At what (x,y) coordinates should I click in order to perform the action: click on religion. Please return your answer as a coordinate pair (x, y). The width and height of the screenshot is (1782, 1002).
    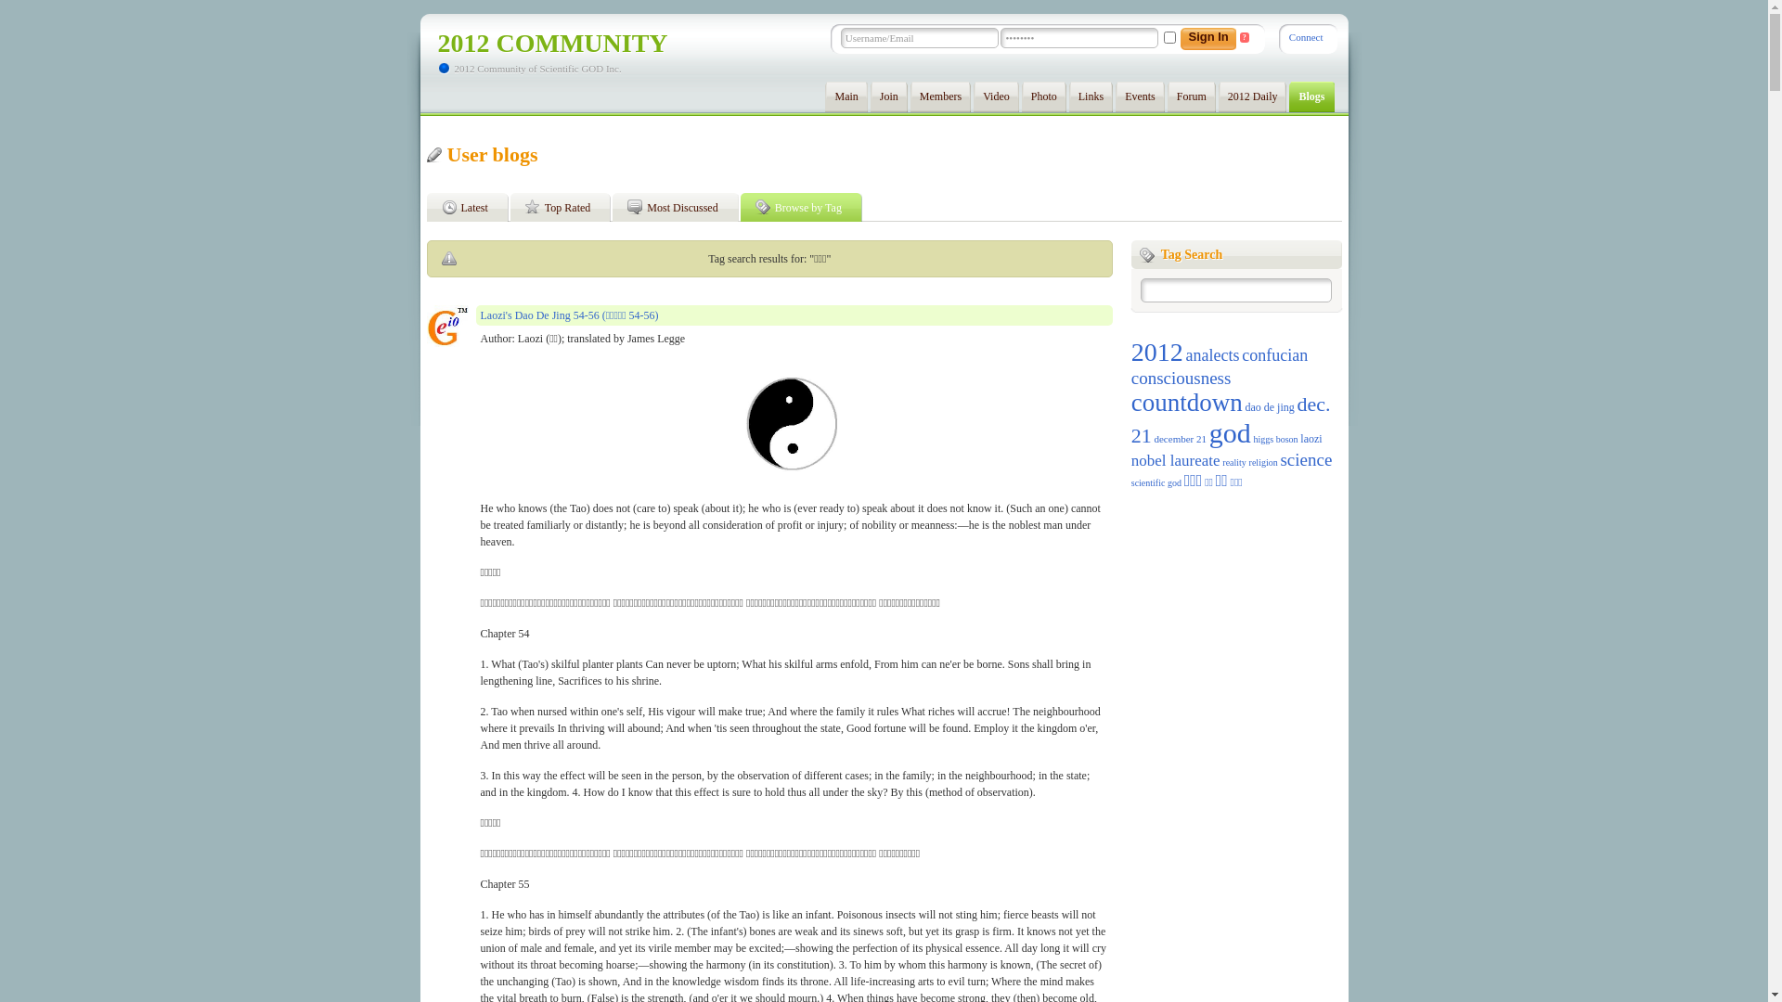
    Looking at the image, I should click on (1264, 462).